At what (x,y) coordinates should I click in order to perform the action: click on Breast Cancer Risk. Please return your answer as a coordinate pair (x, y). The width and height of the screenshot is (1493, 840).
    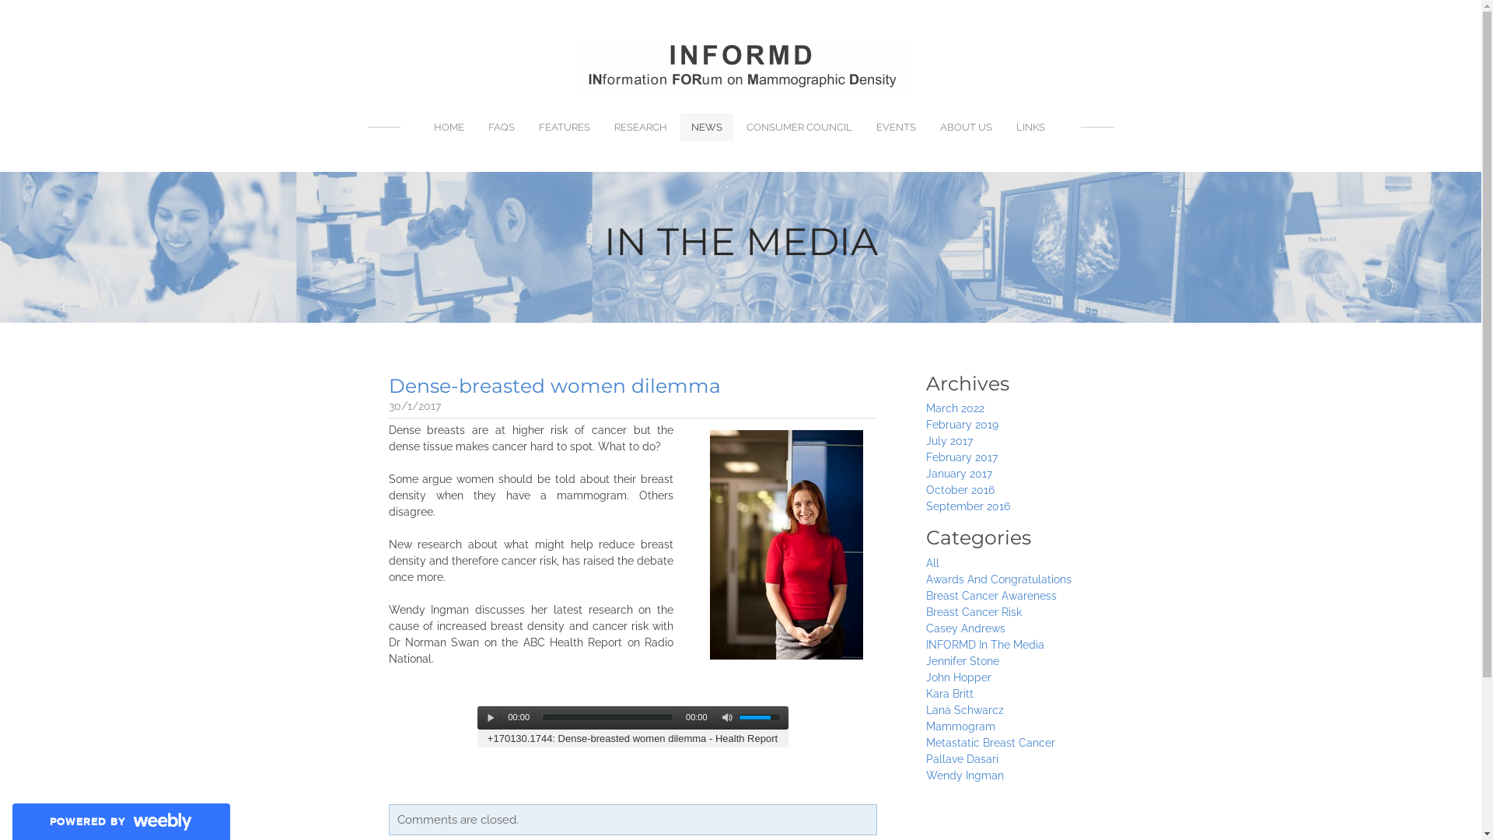
    Looking at the image, I should click on (974, 612).